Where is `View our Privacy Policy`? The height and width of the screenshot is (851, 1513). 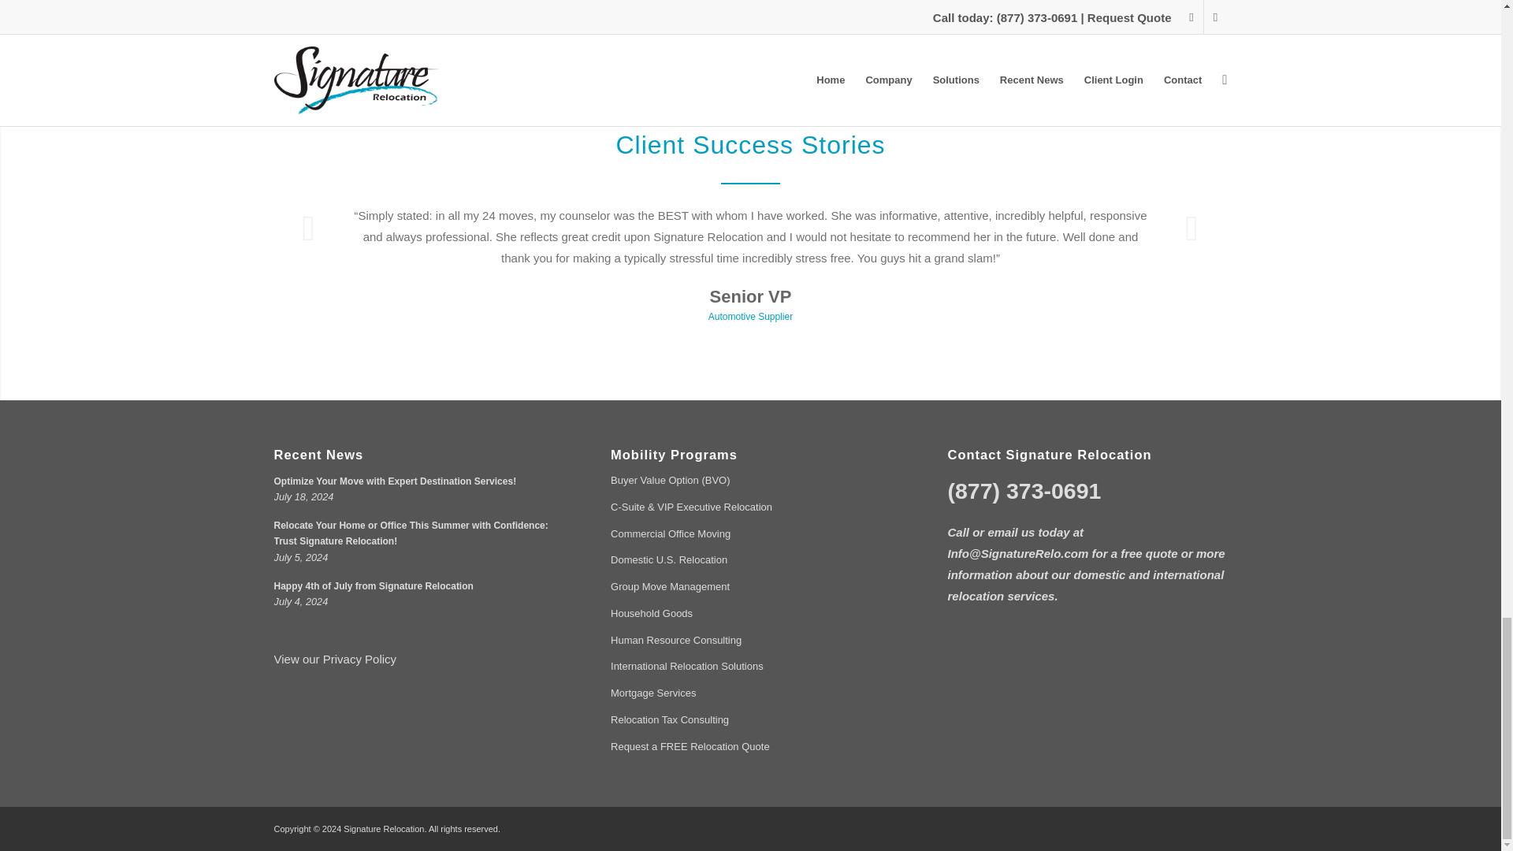
View our Privacy Policy is located at coordinates (335, 659).